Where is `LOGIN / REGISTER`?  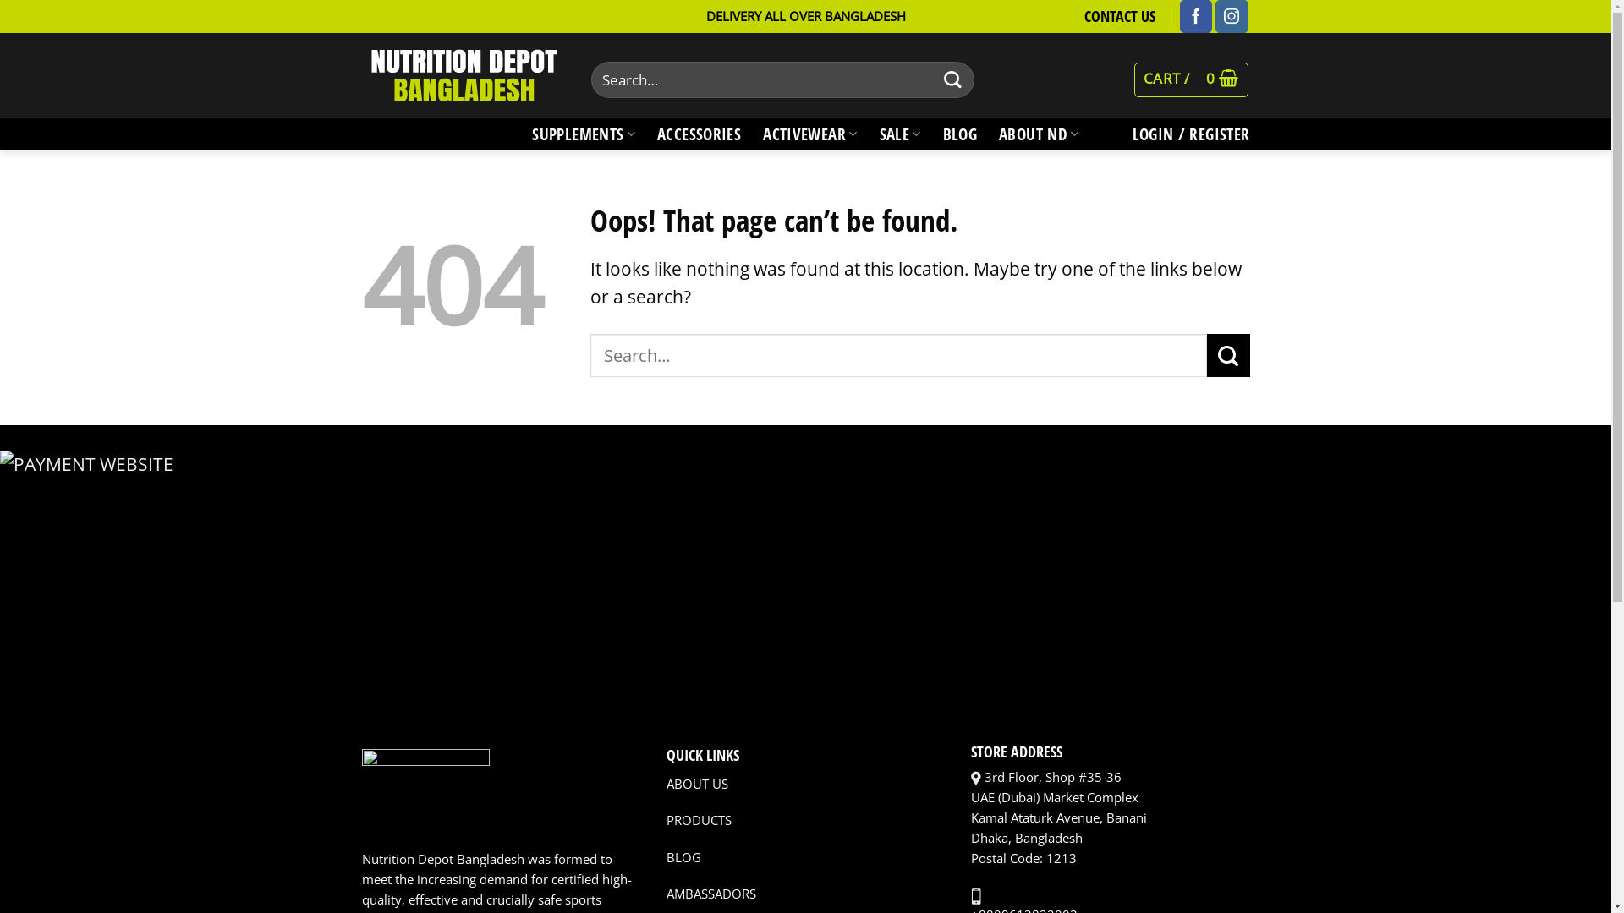
LOGIN / REGISTER is located at coordinates (1191, 134).